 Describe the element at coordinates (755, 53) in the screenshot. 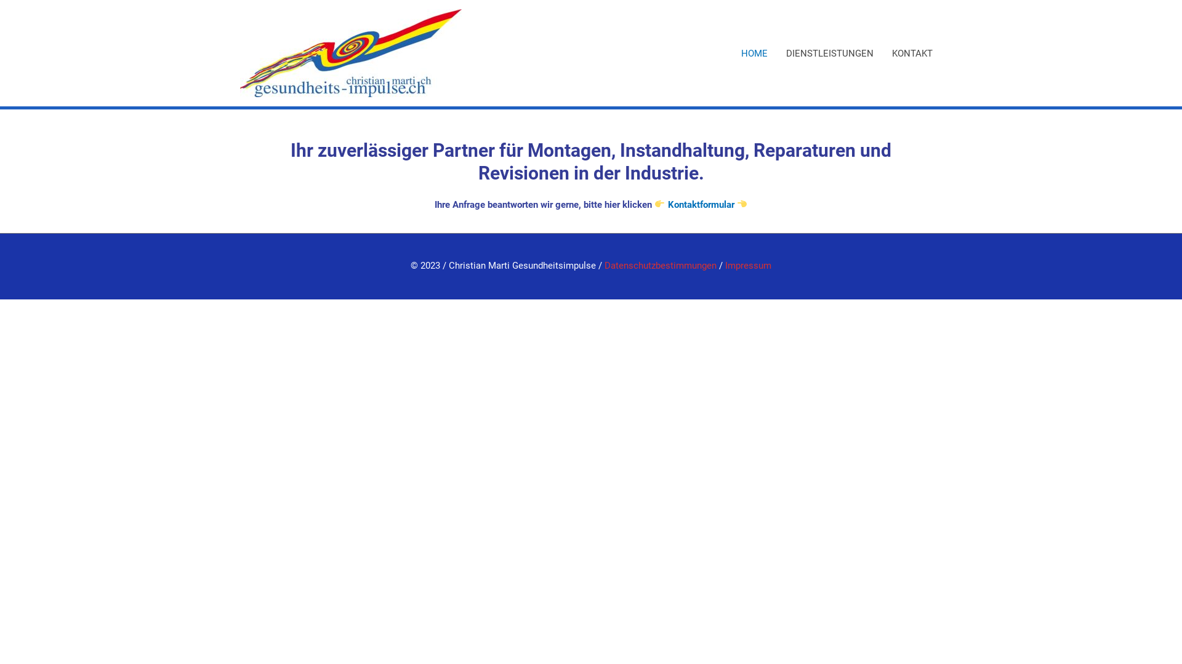

I see `HOME` at that location.